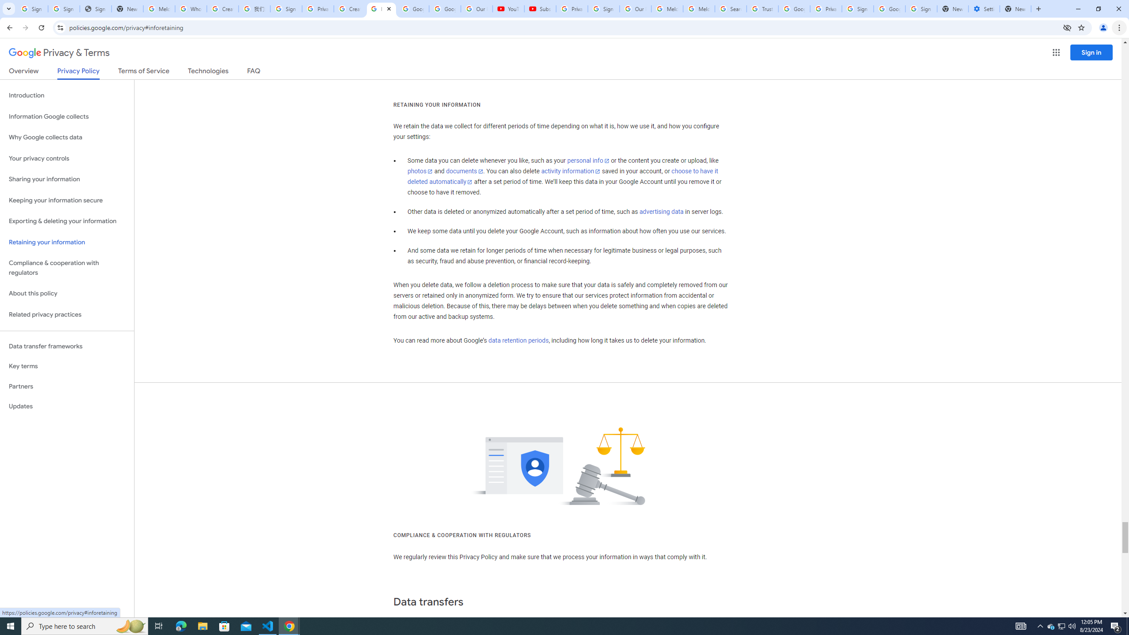 The image size is (1129, 635). I want to click on activity information, so click(571, 171).